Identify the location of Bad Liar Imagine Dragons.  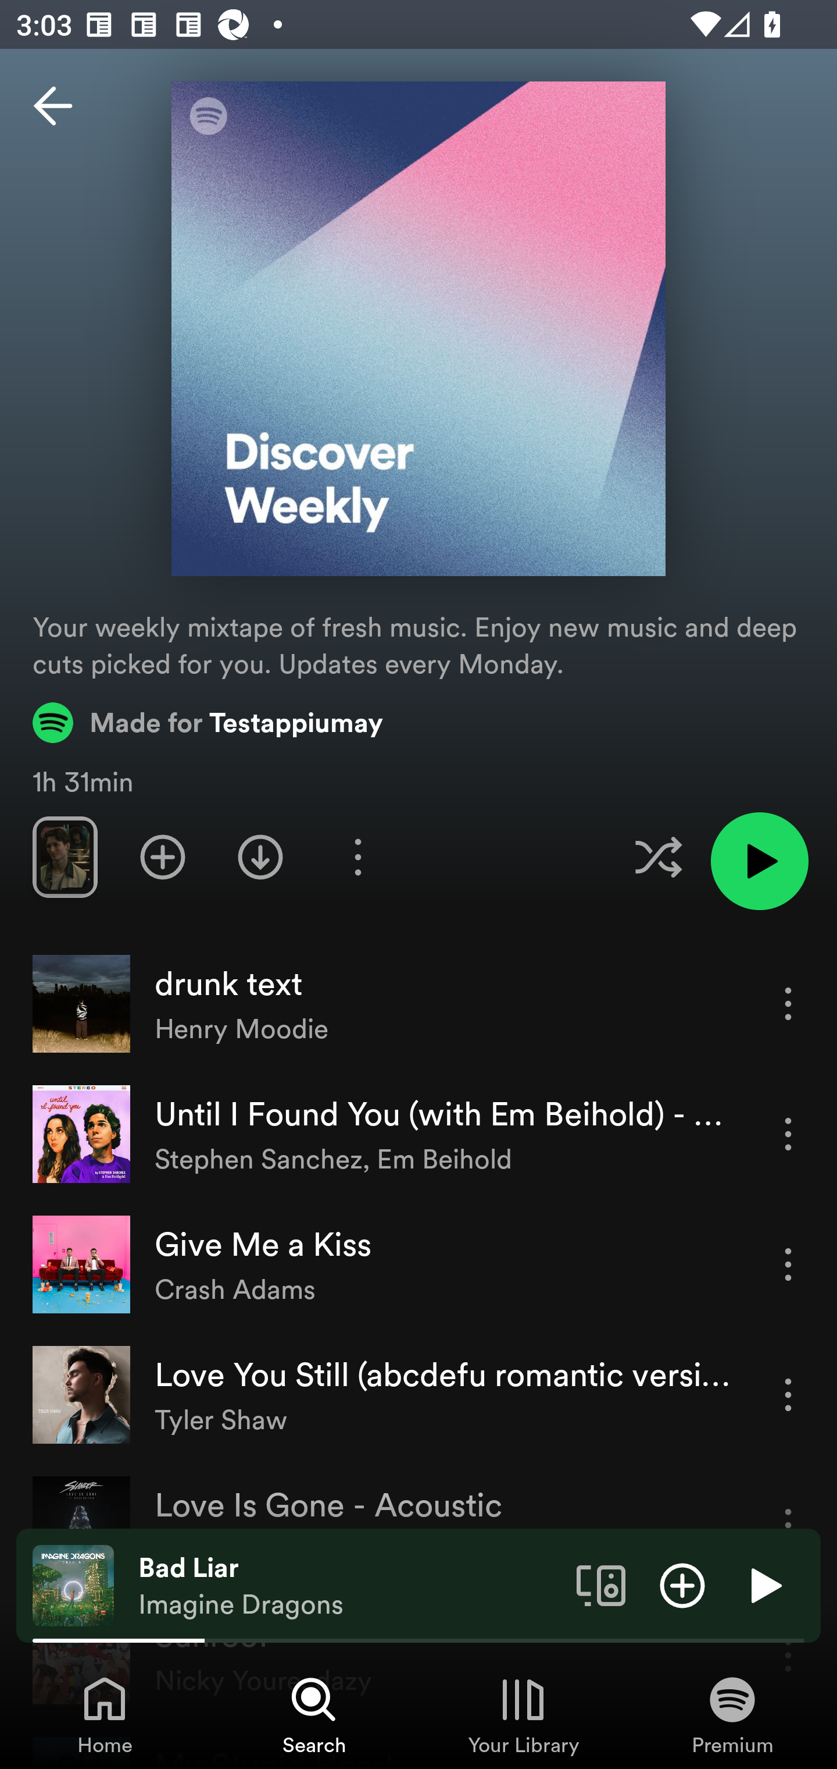
(349, 1586).